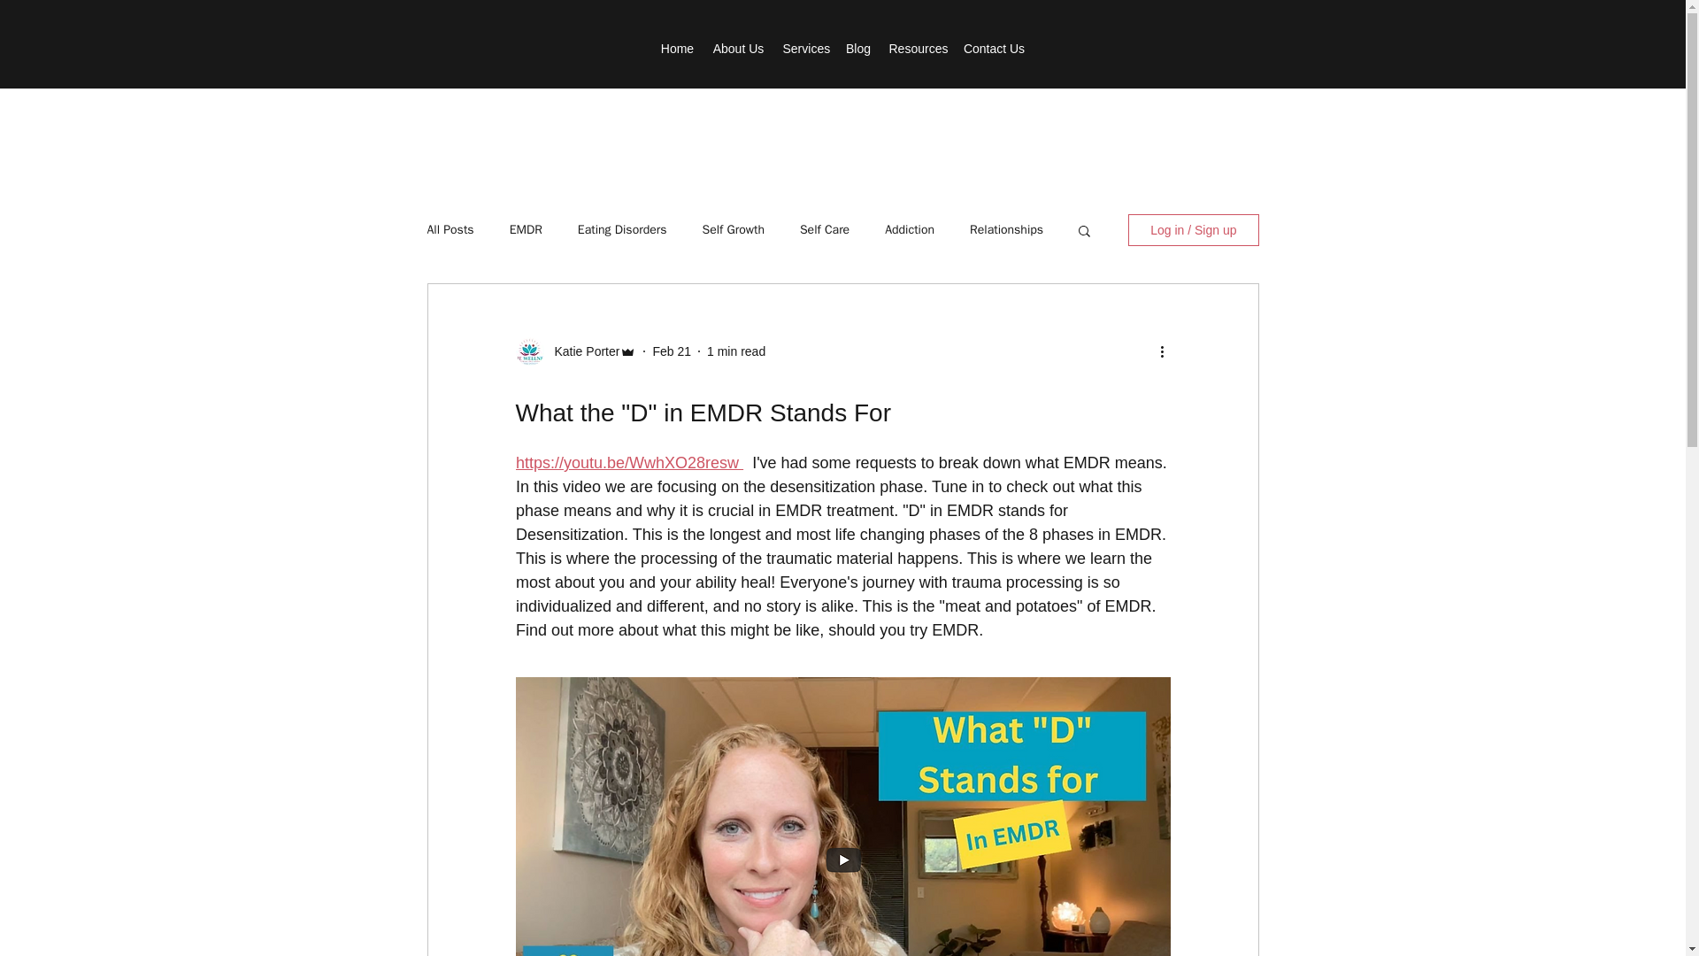  Describe the element at coordinates (672, 350) in the screenshot. I see `Feb 21` at that location.